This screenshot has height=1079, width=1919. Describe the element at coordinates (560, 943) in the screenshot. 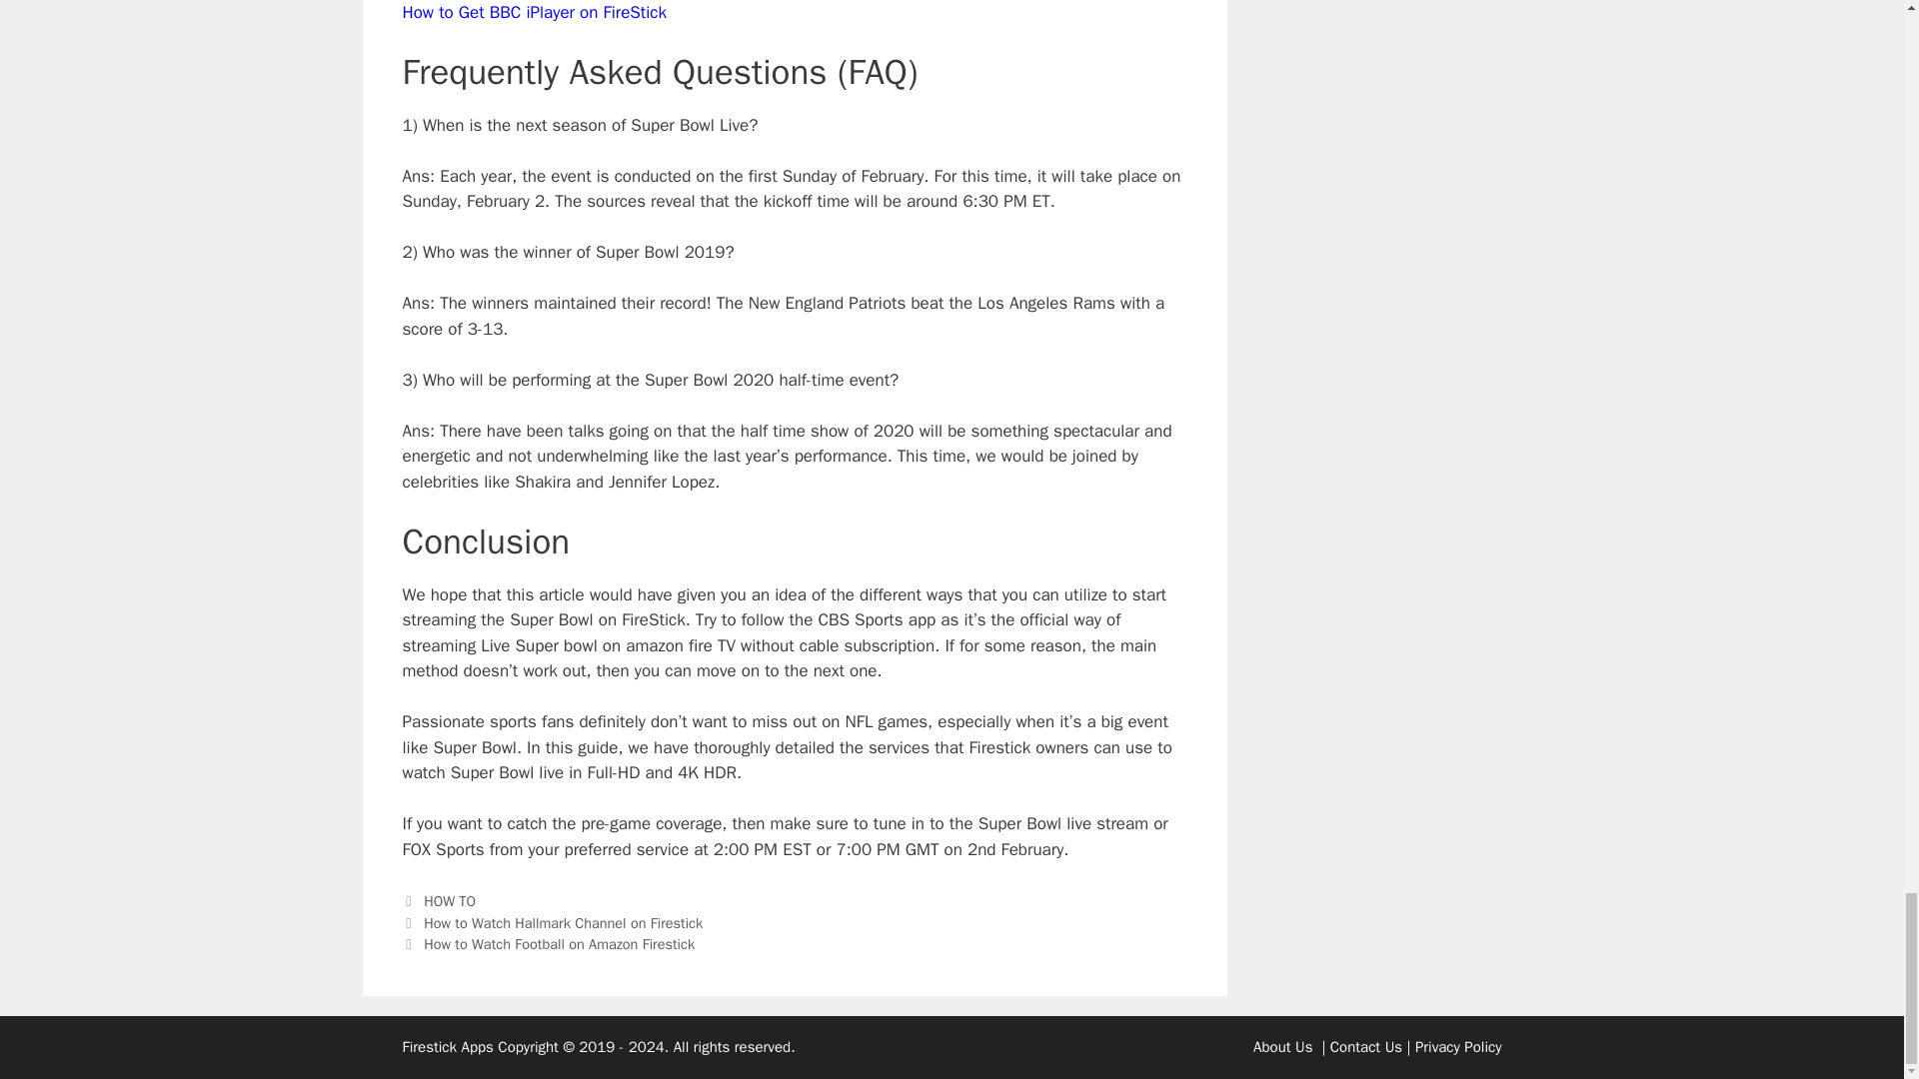

I see `How to Watch Football on Amazon Firestick` at that location.